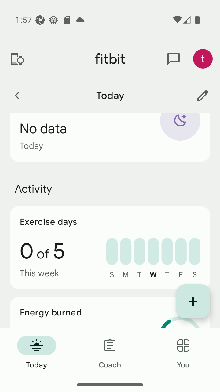 This screenshot has height=392, width=220. Describe the element at coordinates (183, 353) in the screenshot. I see `You` at that location.